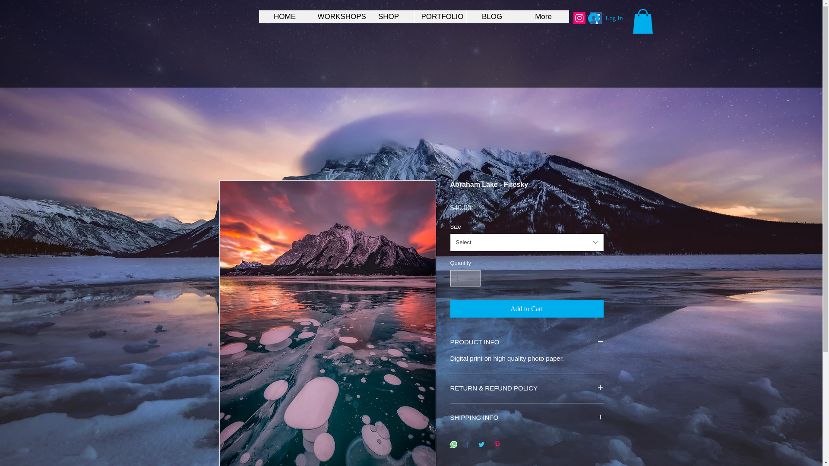 Image resolution: width=829 pixels, height=466 pixels. What do you see at coordinates (605, 18) in the screenshot?
I see `Log In` at bounding box center [605, 18].